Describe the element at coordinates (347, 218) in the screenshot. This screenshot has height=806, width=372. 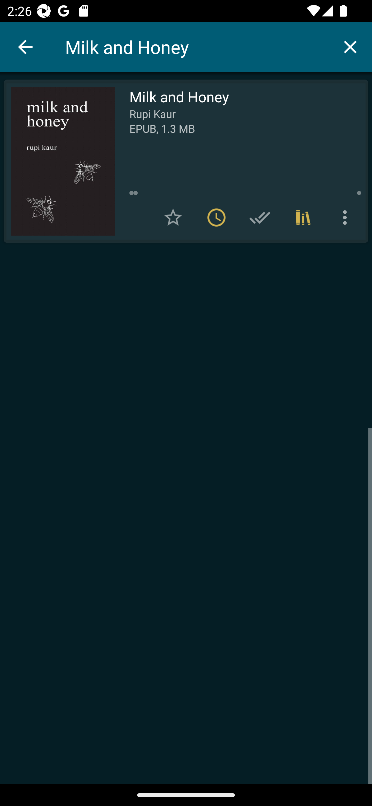
I see `More options` at that location.